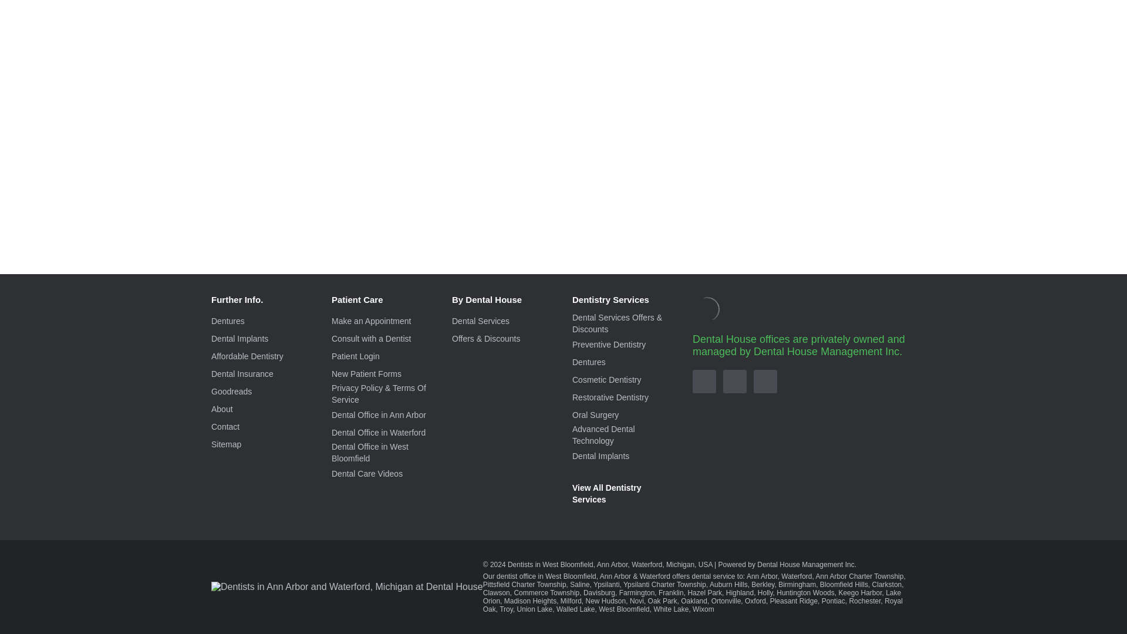 This screenshot has width=1127, height=634. Describe the element at coordinates (776, 585) in the screenshot. I see `Dentist in Pittsfield Charter Township, MI` at that location.